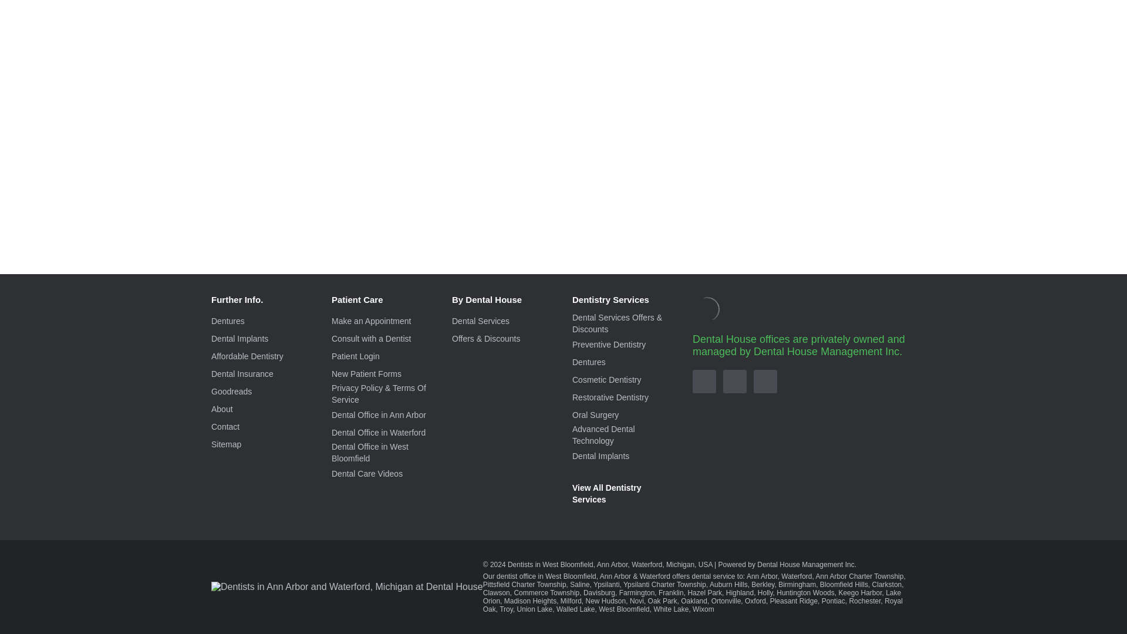 This screenshot has width=1127, height=634. Describe the element at coordinates (776, 585) in the screenshot. I see `Dentist in Pittsfield Charter Township, MI` at that location.